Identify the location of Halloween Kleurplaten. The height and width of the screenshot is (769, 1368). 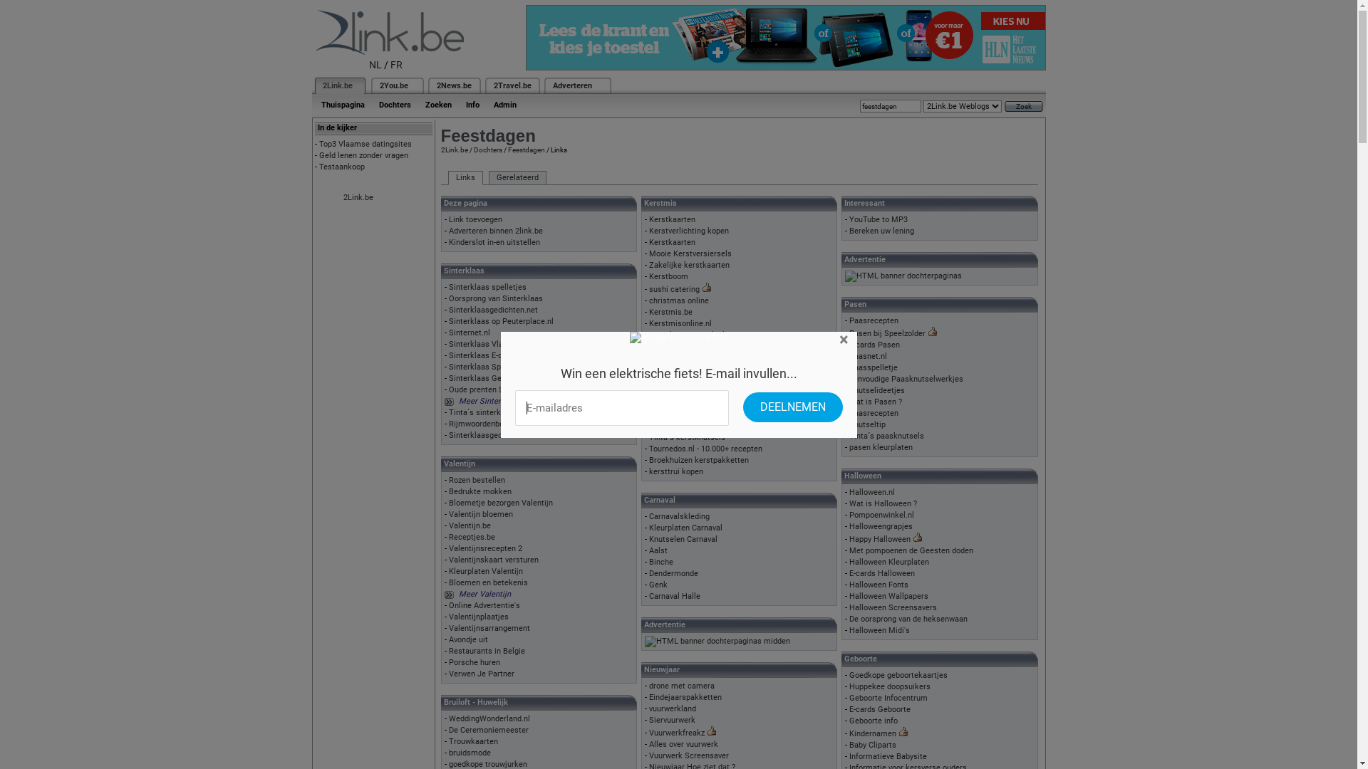
(889, 563).